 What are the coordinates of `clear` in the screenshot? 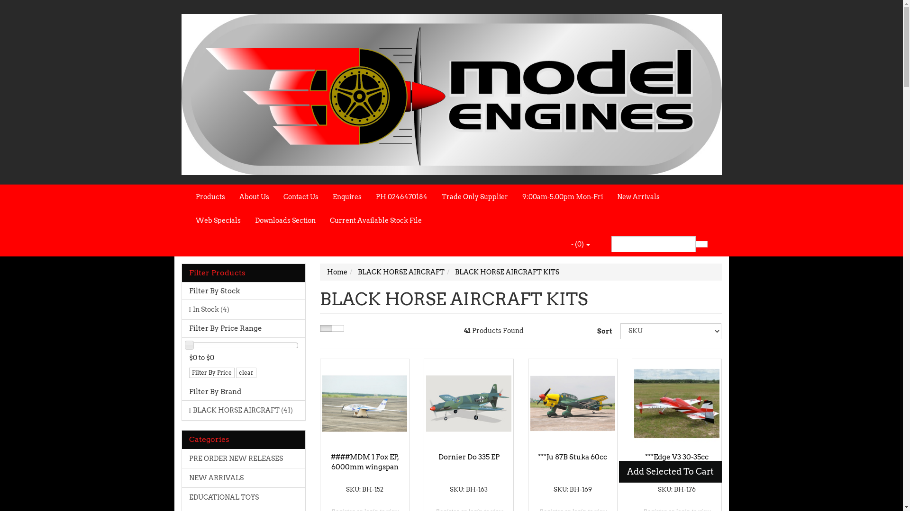 It's located at (246, 373).